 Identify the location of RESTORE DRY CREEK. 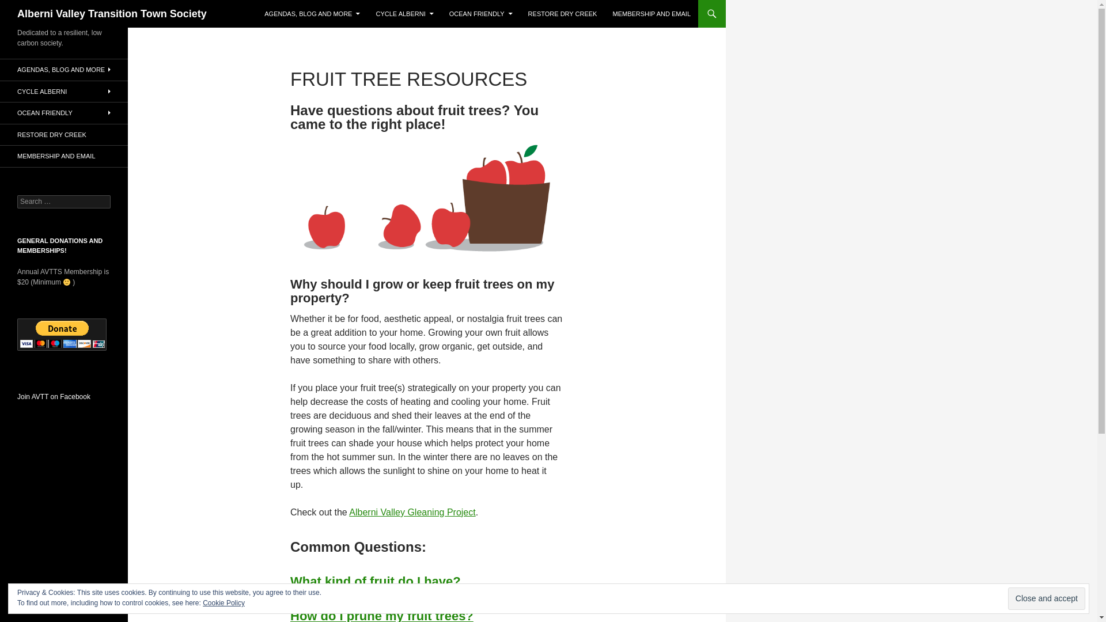
(562, 14).